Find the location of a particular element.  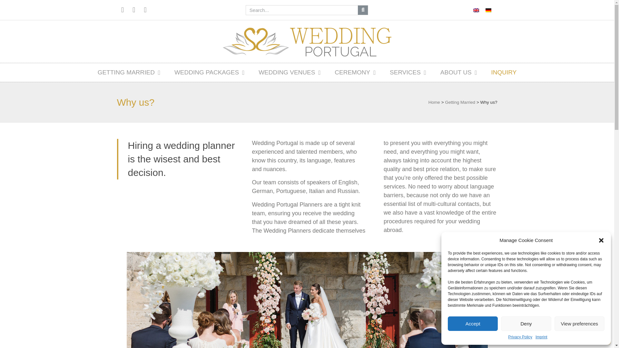

Search is located at coordinates (302, 10).